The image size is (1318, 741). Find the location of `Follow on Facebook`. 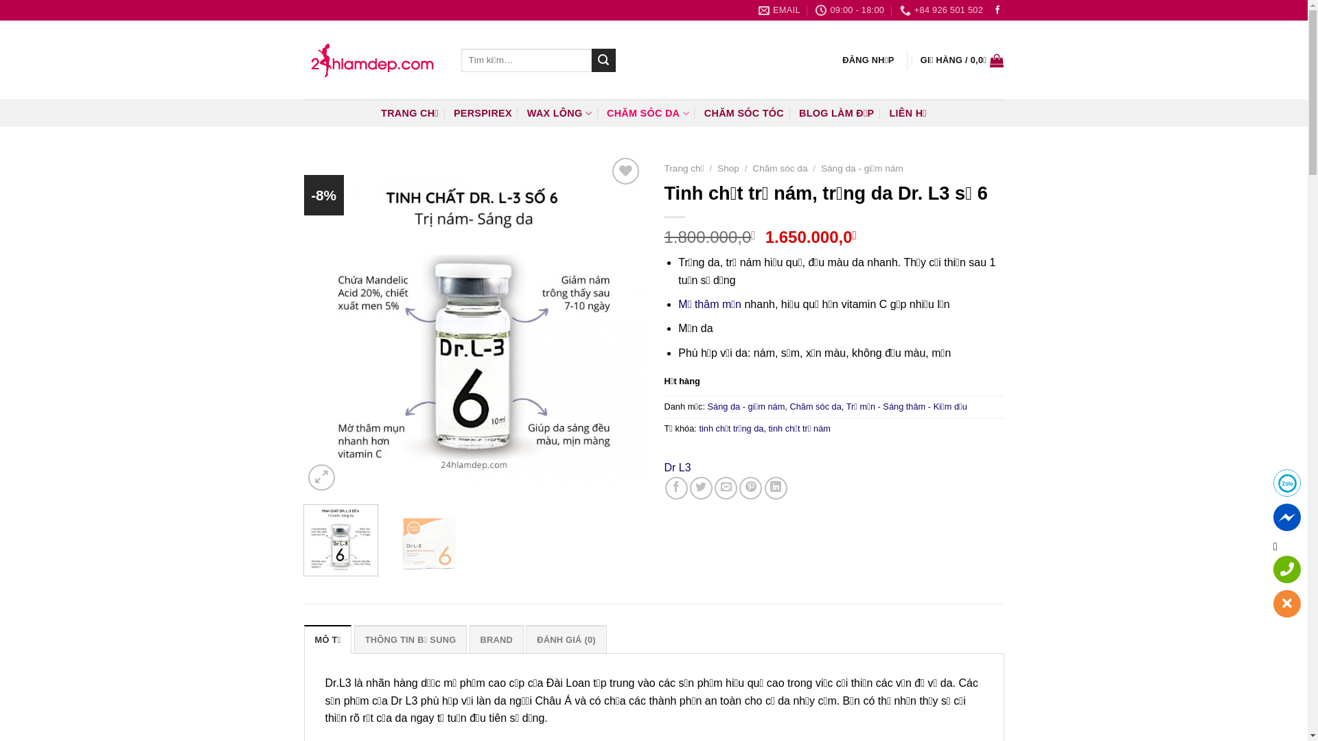

Follow on Facebook is located at coordinates (997, 10).